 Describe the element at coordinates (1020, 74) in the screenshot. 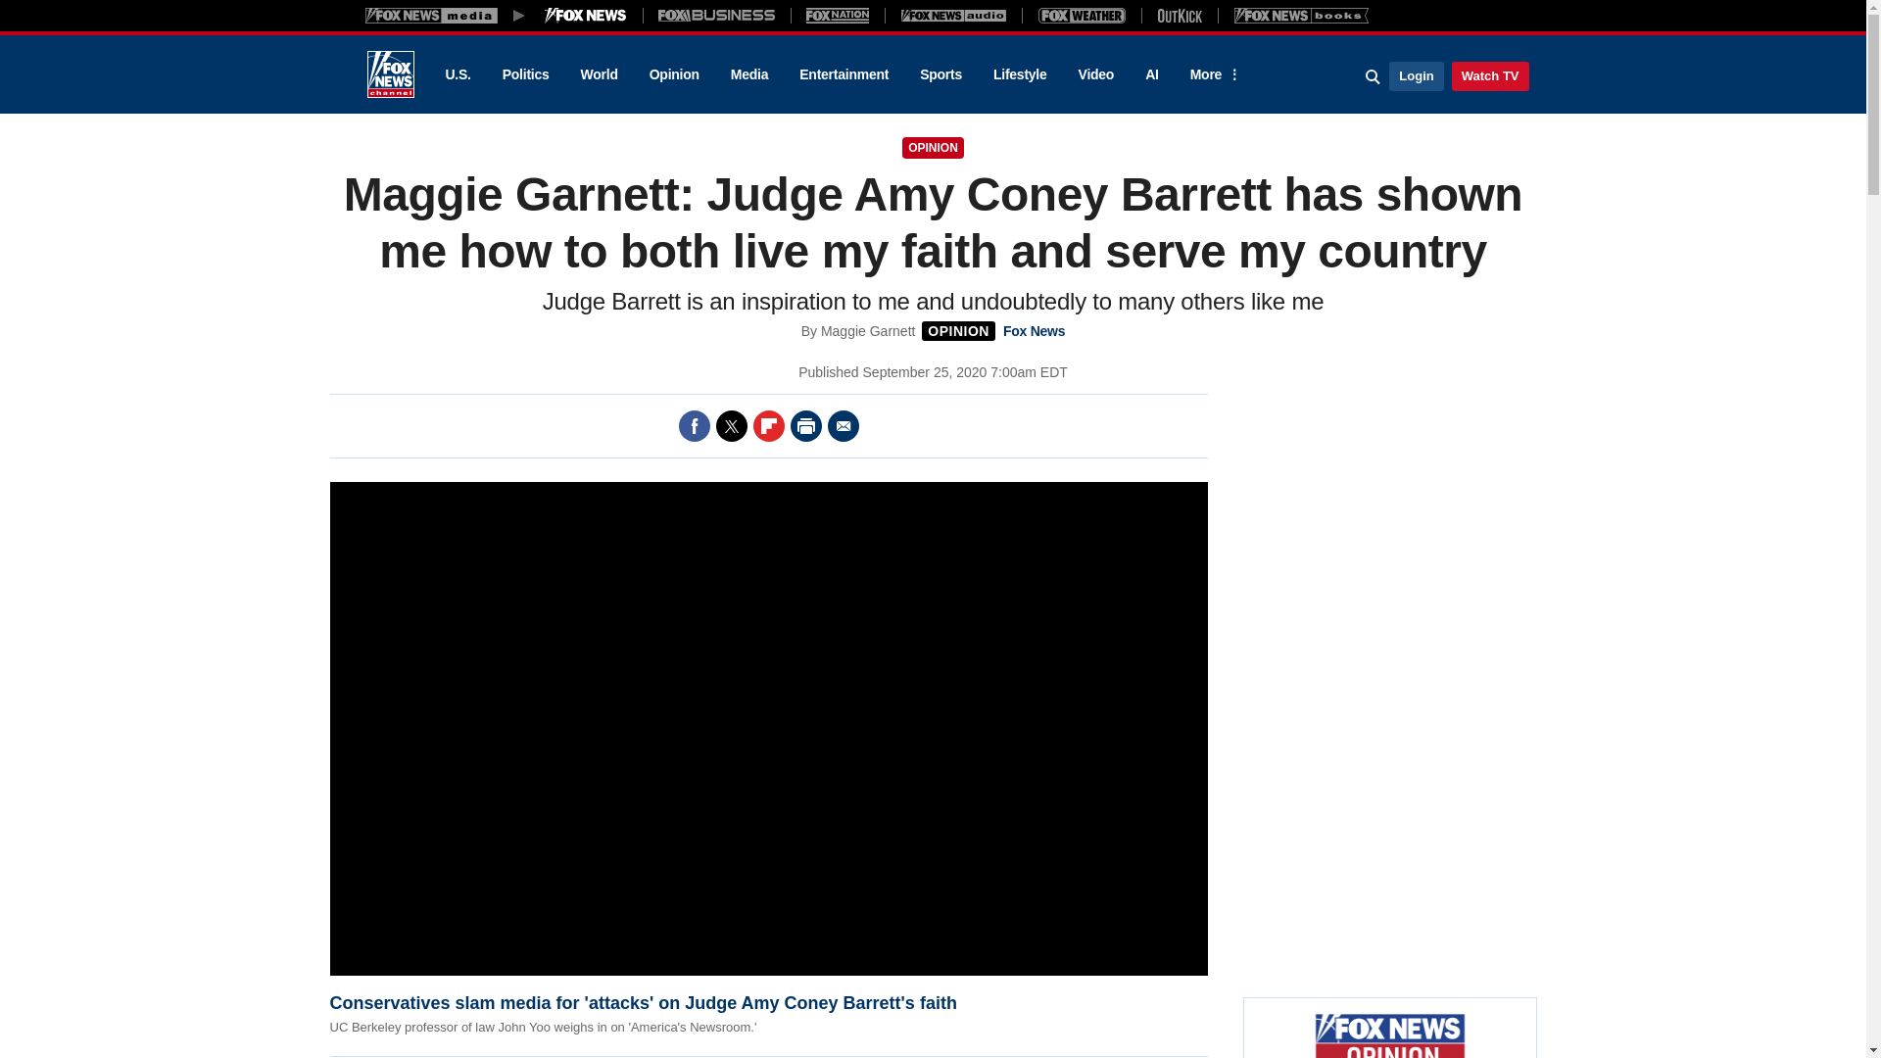

I see `Lifestyle` at that location.